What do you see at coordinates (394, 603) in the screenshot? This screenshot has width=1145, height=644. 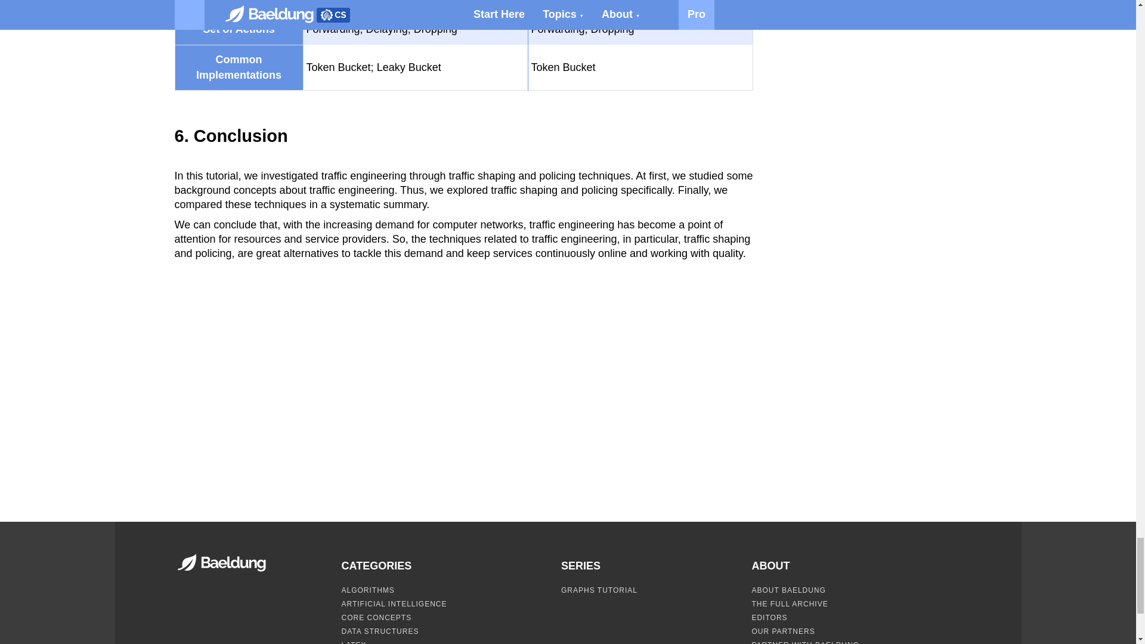 I see `ARTIFICIAL INTELLIGENCE` at bounding box center [394, 603].